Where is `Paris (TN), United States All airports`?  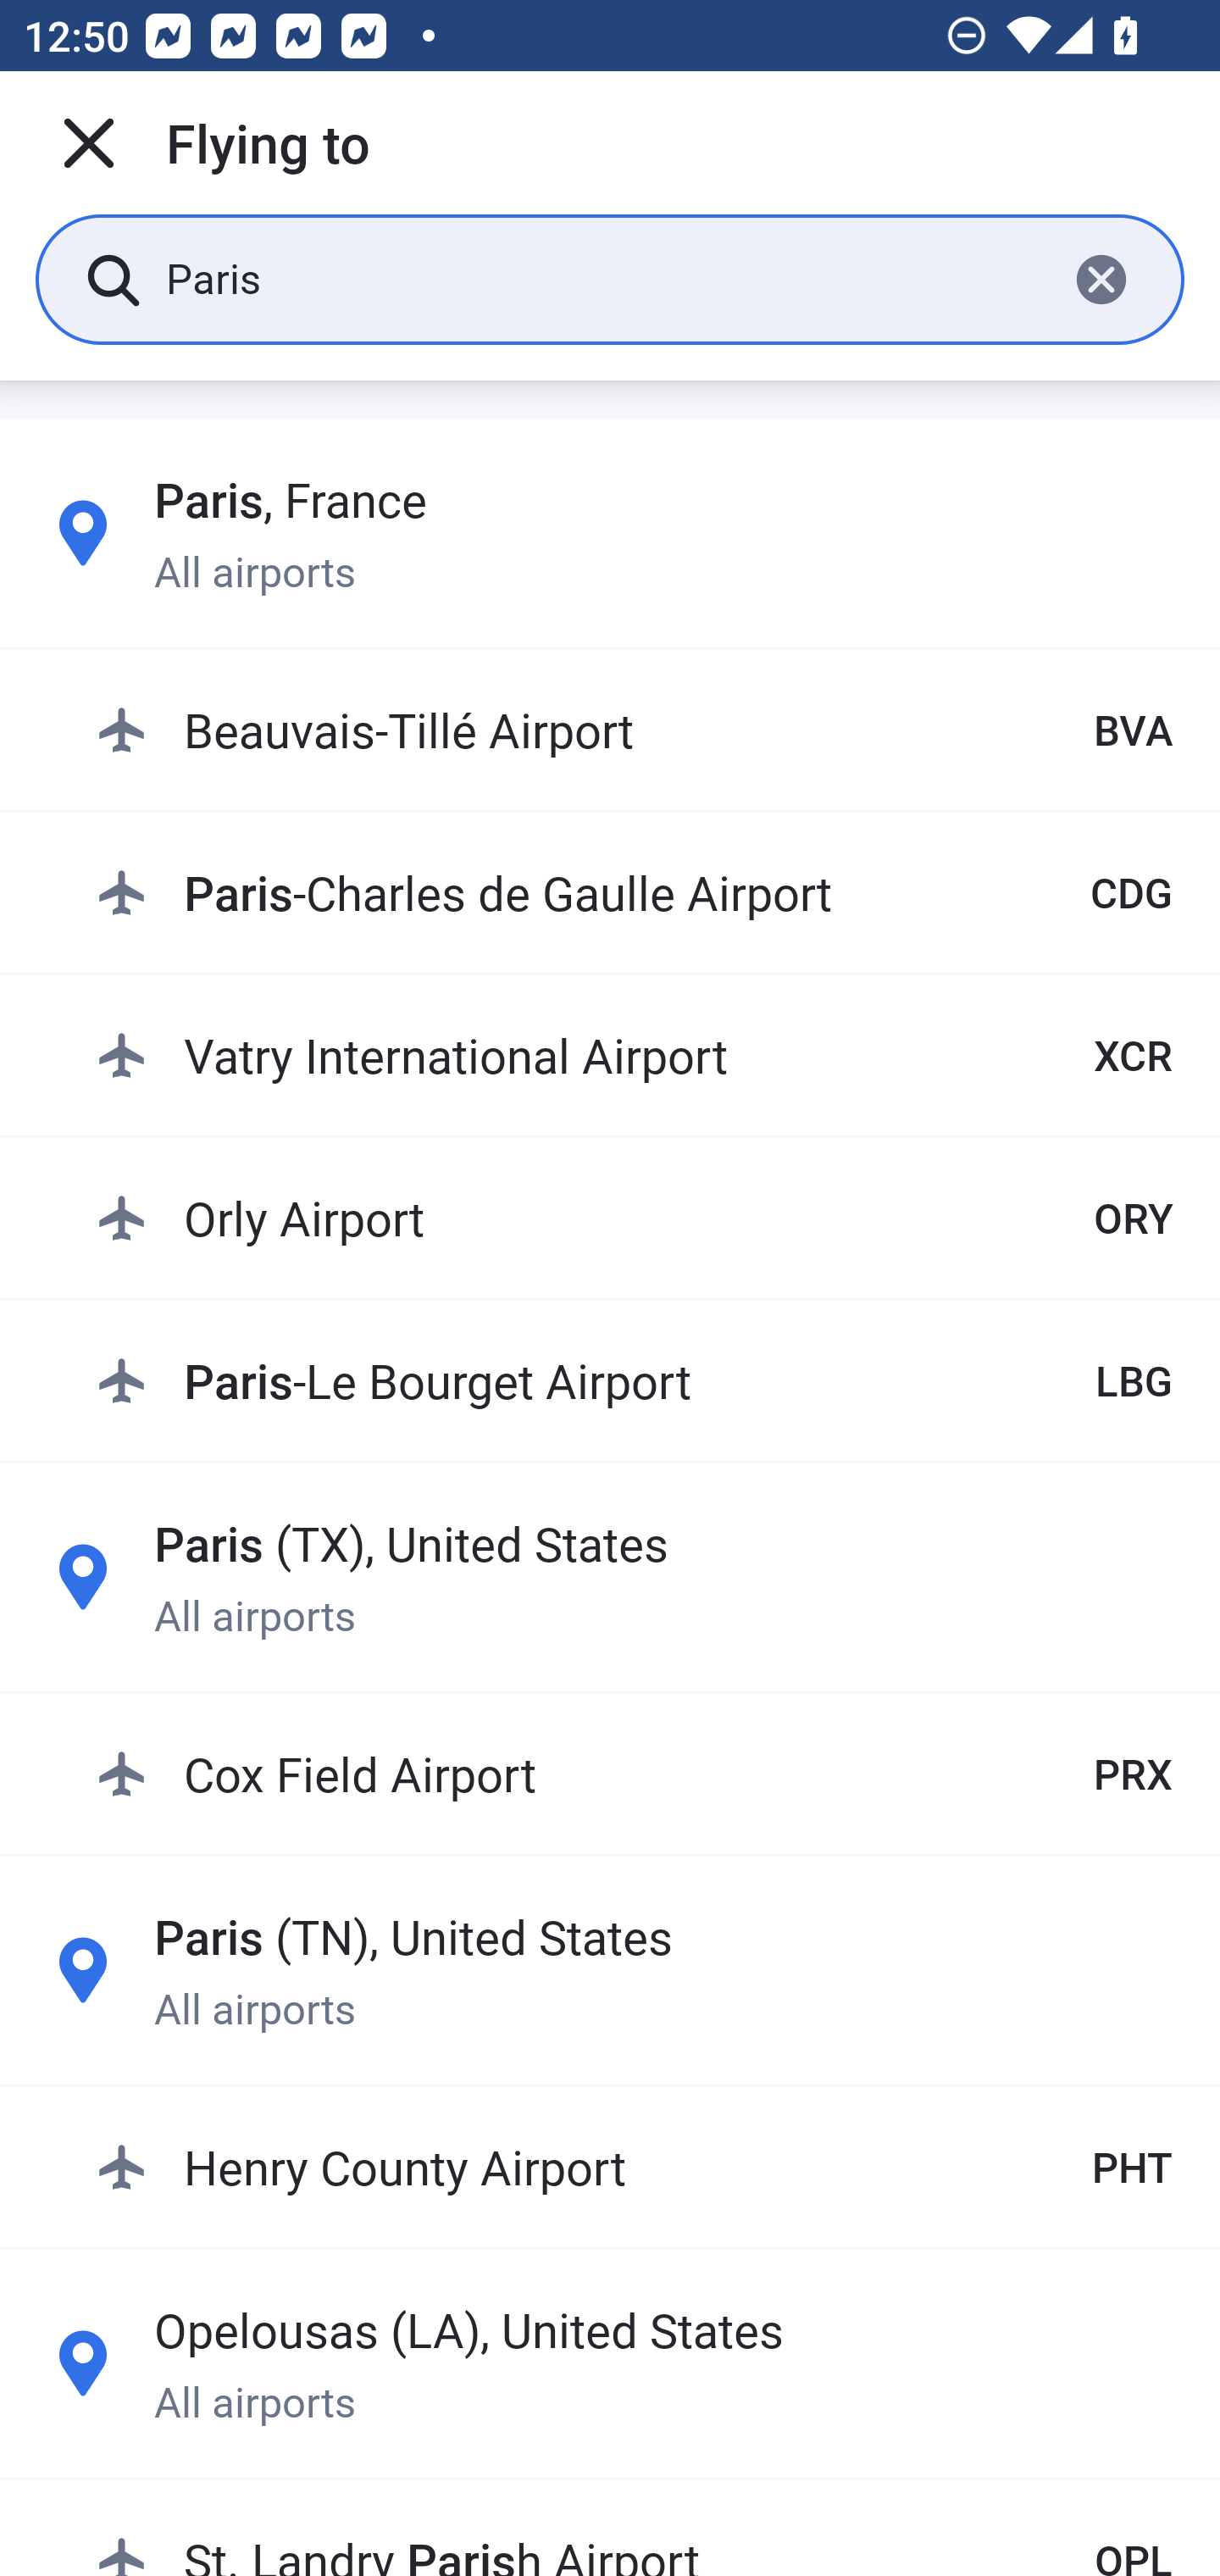 Paris (TN), United States All airports is located at coordinates (610, 1969).